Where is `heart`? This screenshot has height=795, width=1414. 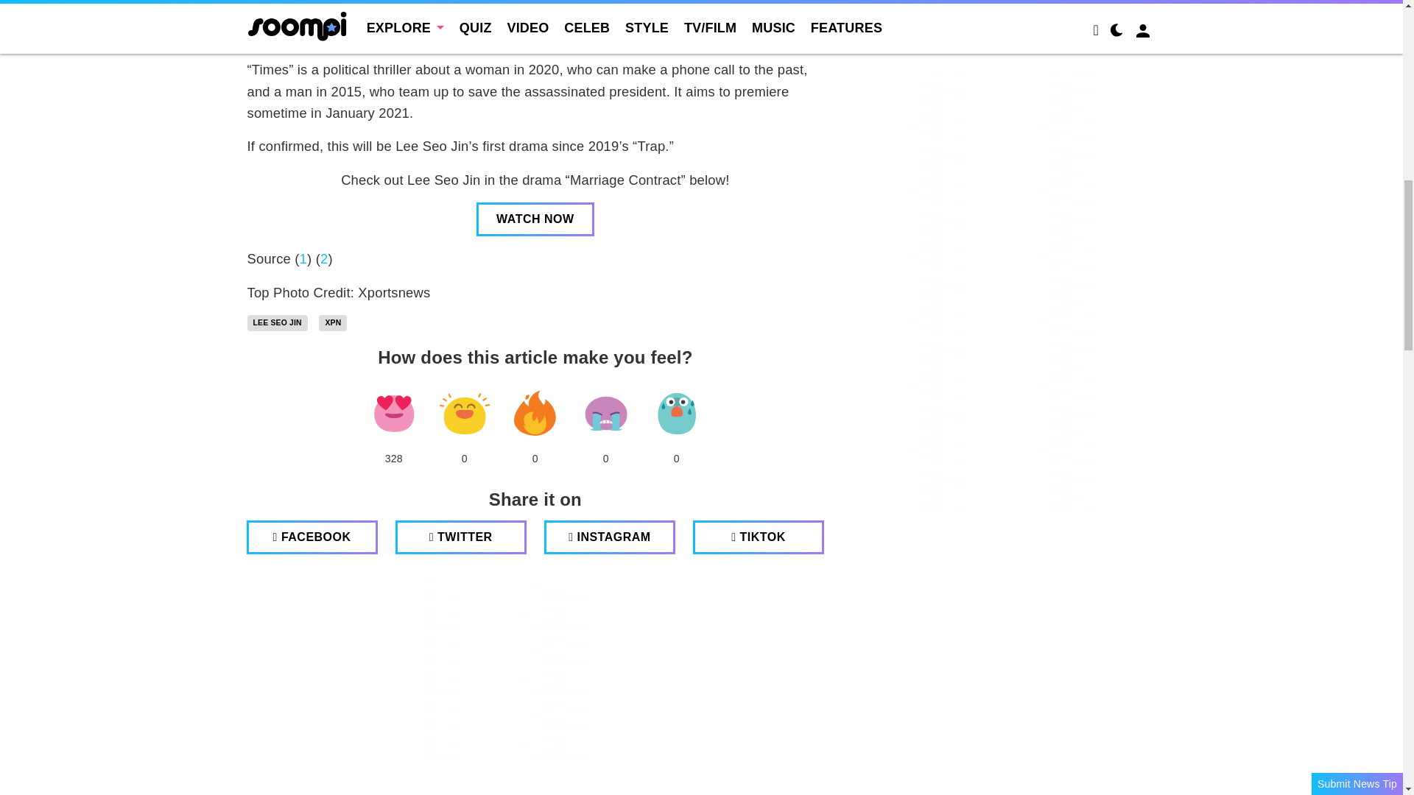
heart is located at coordinates (393, 413).